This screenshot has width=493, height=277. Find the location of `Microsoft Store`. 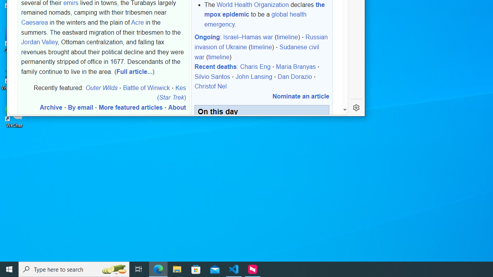

Microsoft Store is located at coordinates (196, 269).